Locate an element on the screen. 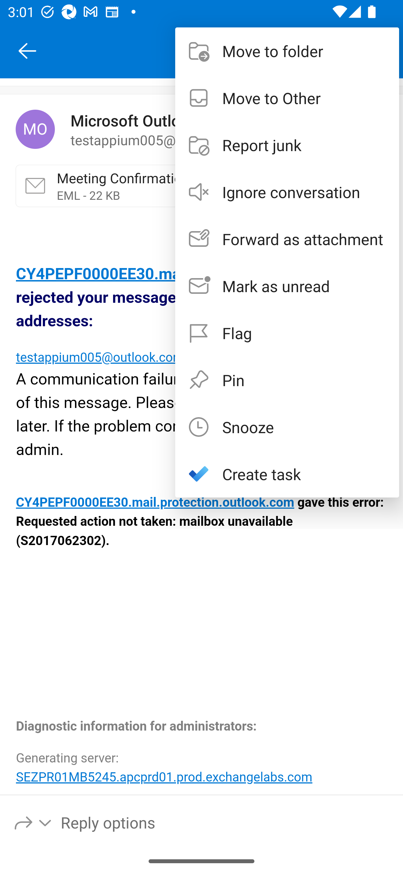 The height and width of the screenshot is (873, 403). Ignore conversation is located at coordinates (287, 192).